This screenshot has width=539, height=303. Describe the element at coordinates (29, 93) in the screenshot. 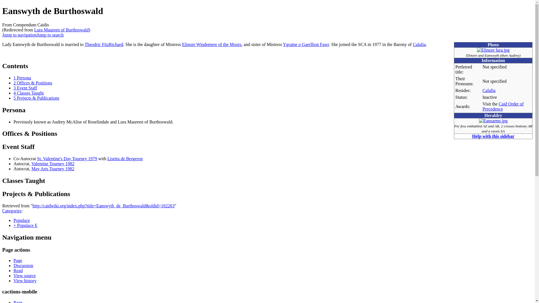

I see `4 Classes Taught` at that location.